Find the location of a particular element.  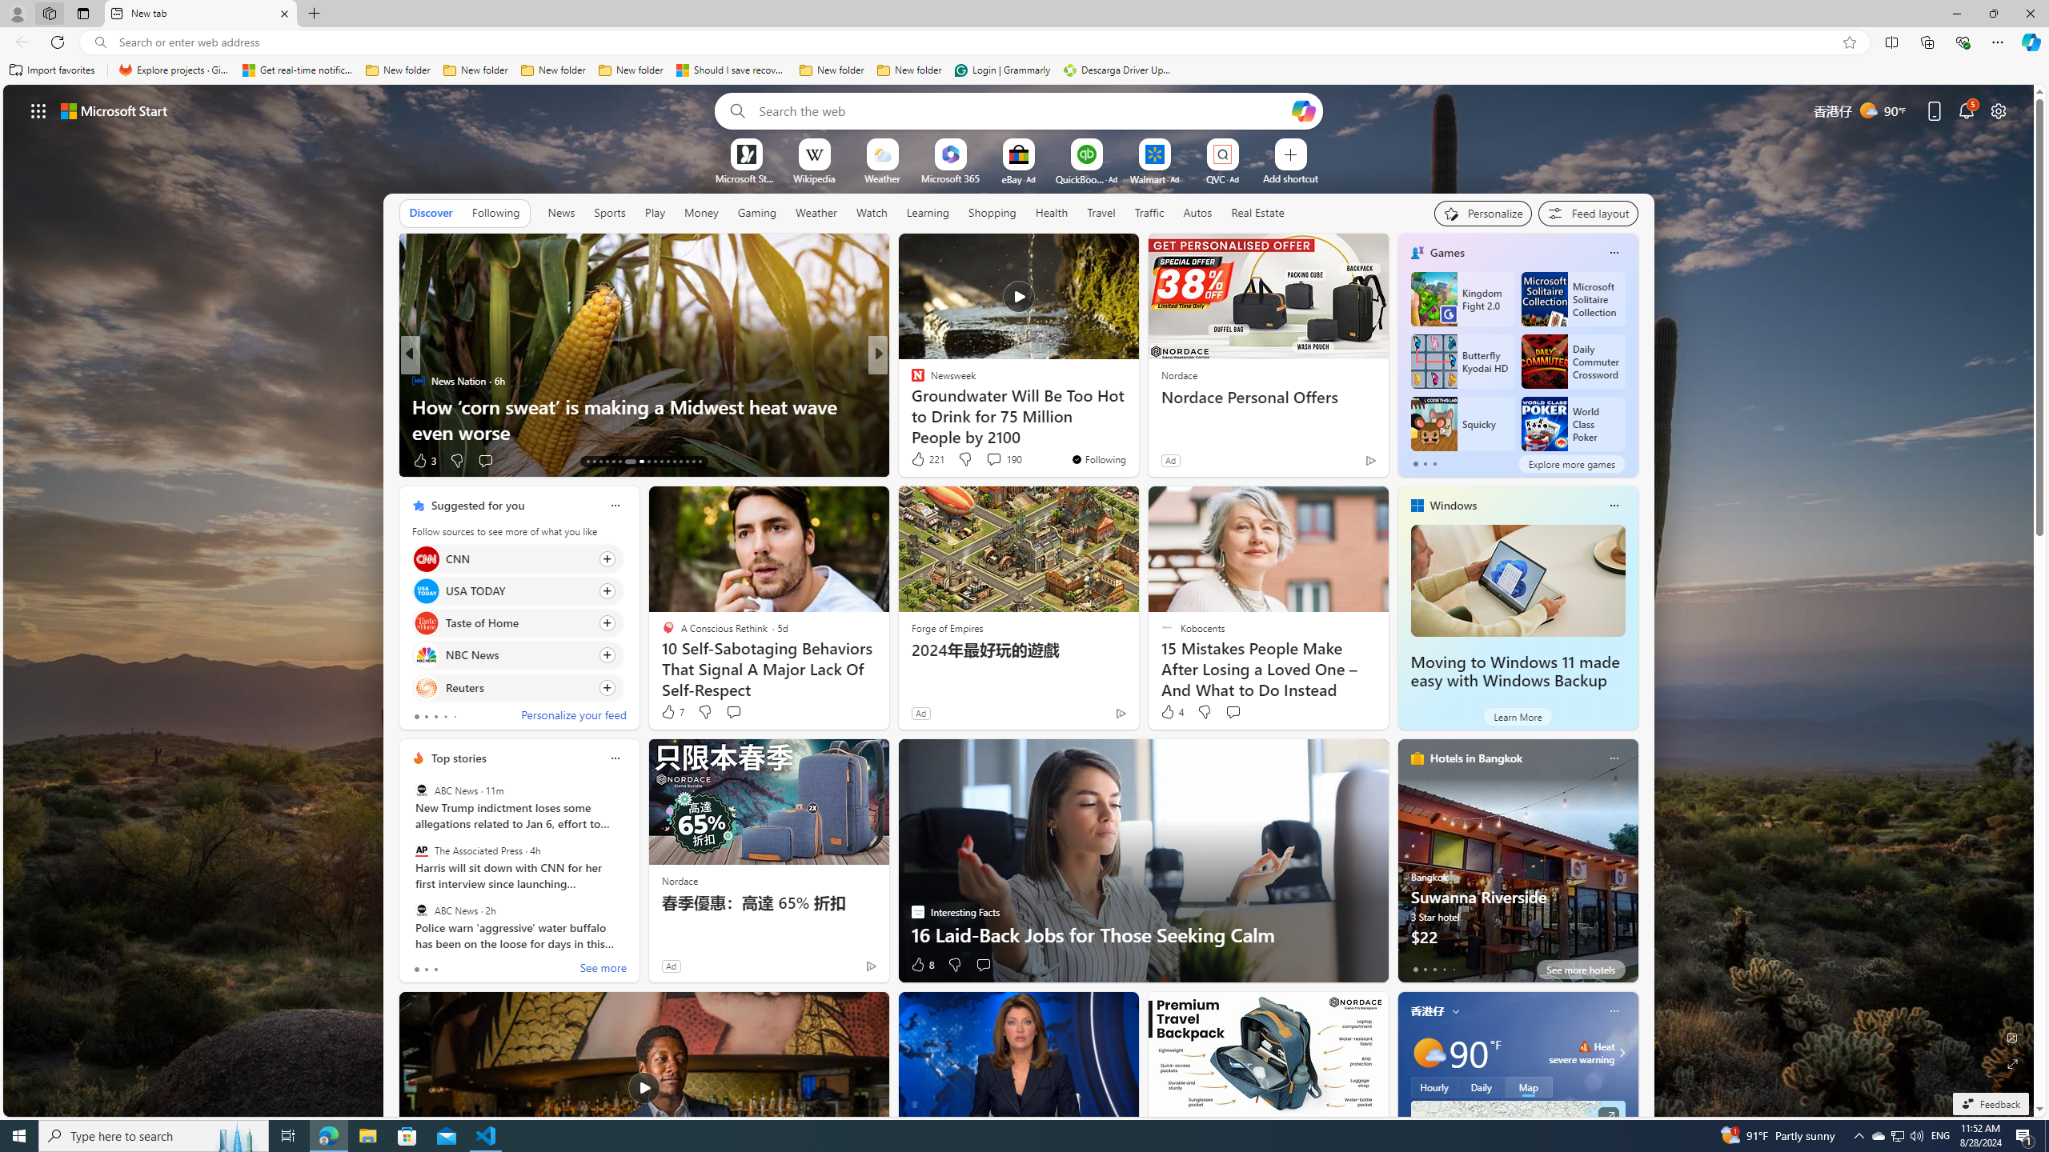

Personalize your feed" is located at coordinates (1483, 213).